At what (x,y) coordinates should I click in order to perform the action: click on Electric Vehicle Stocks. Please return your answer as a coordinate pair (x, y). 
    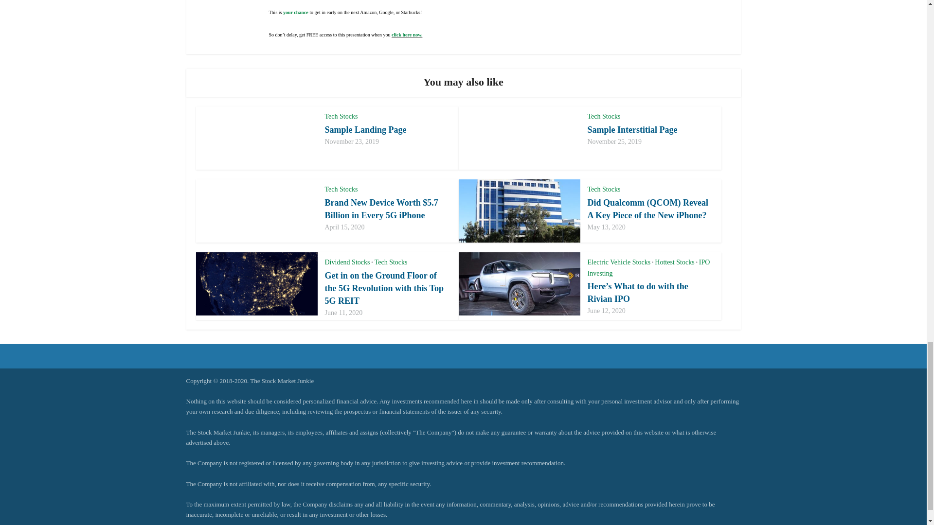
    Looking at the image, I should click on (619, 262).